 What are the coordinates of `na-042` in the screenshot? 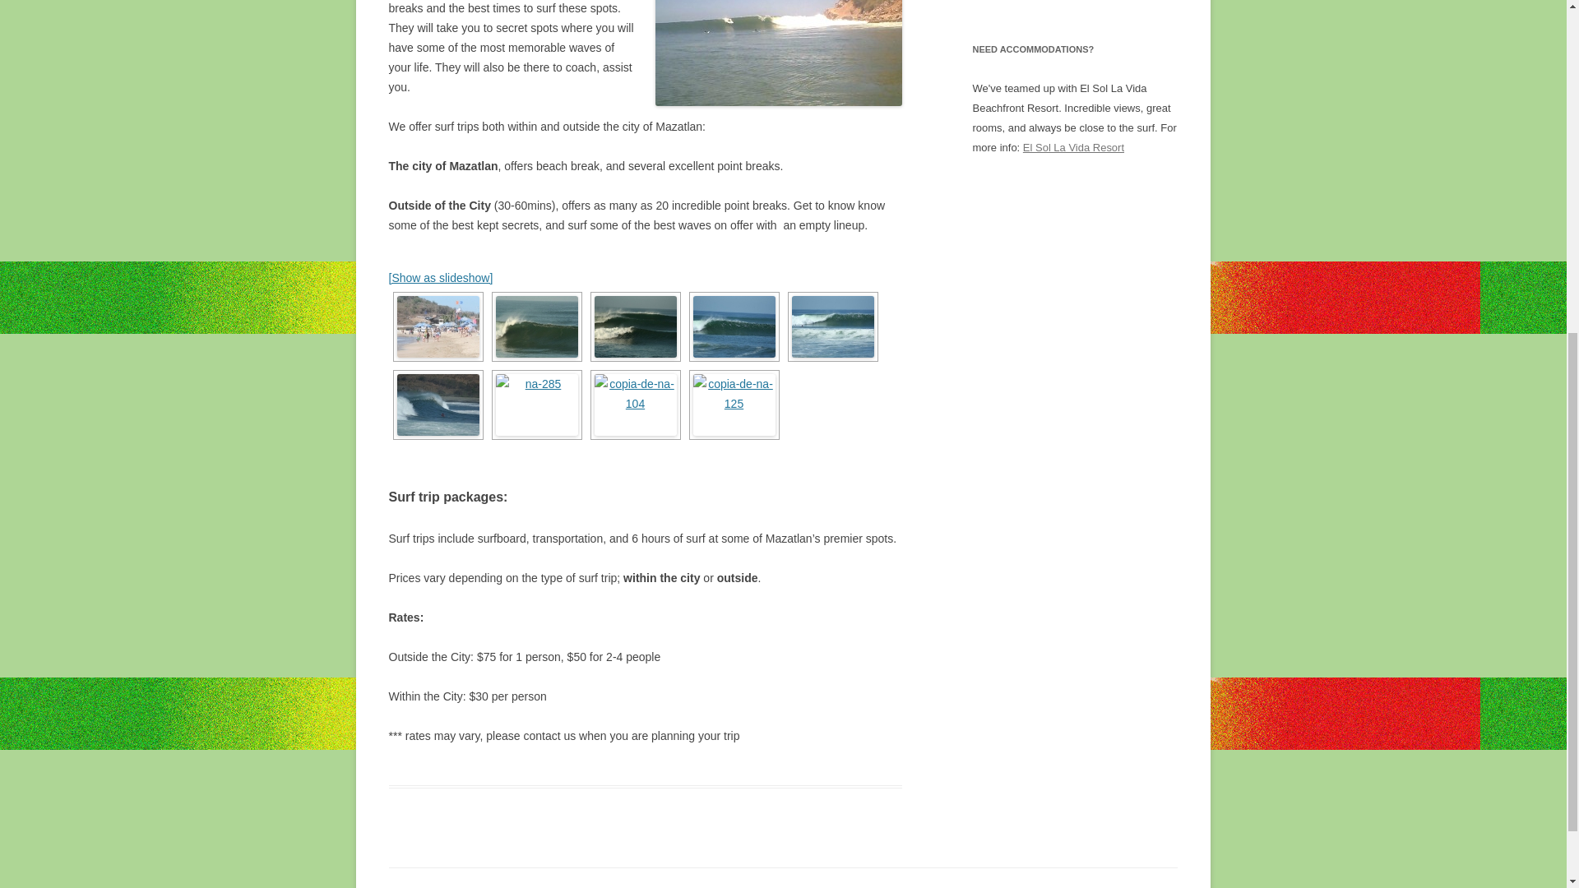 It's located at (634, 326).